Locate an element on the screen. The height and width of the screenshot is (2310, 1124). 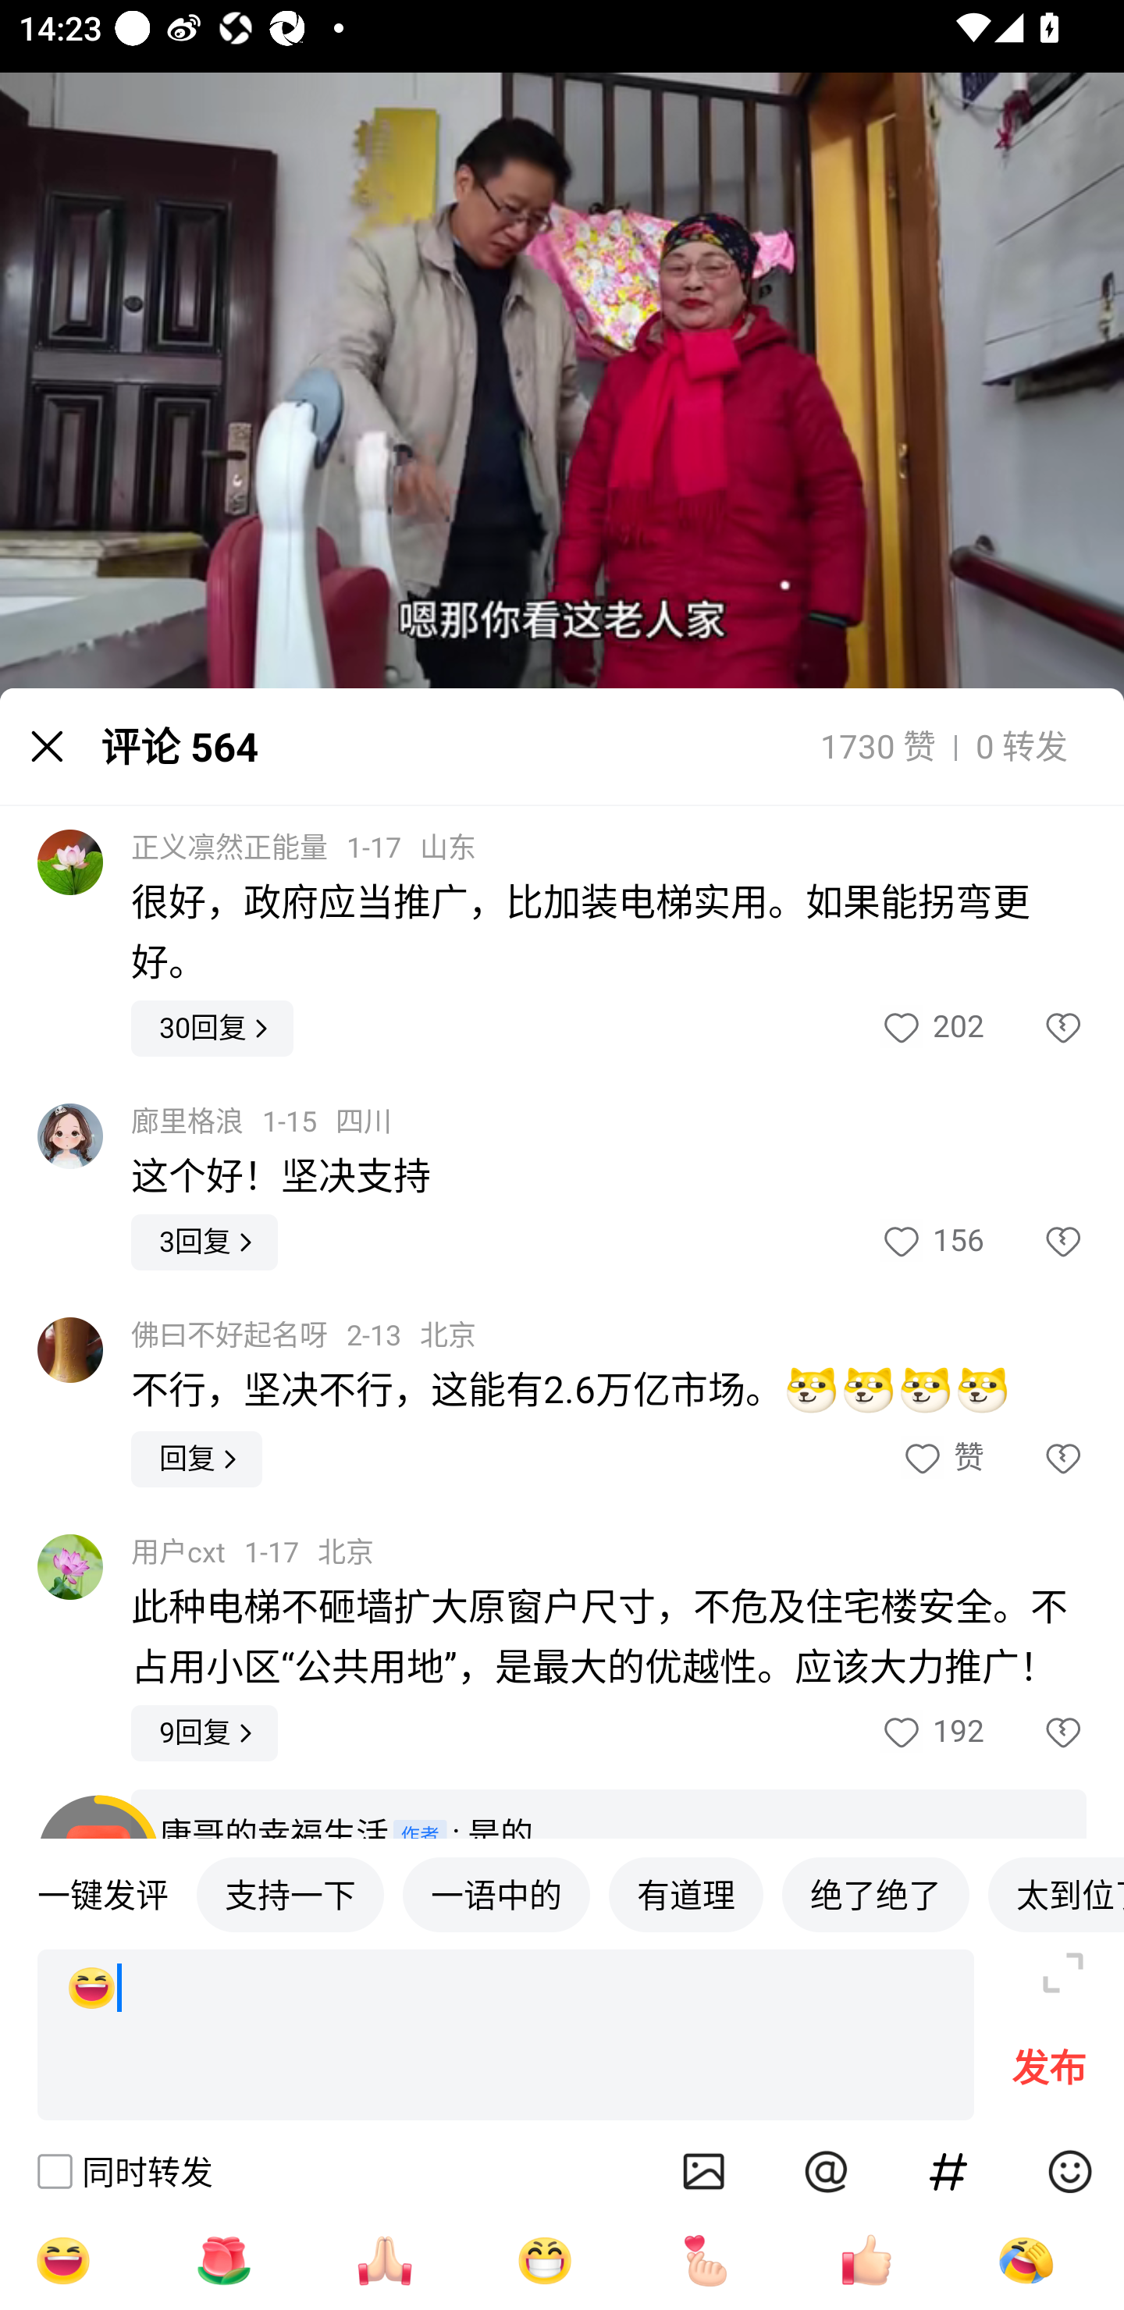
一语中的 is located at coordinates (496, 1893).